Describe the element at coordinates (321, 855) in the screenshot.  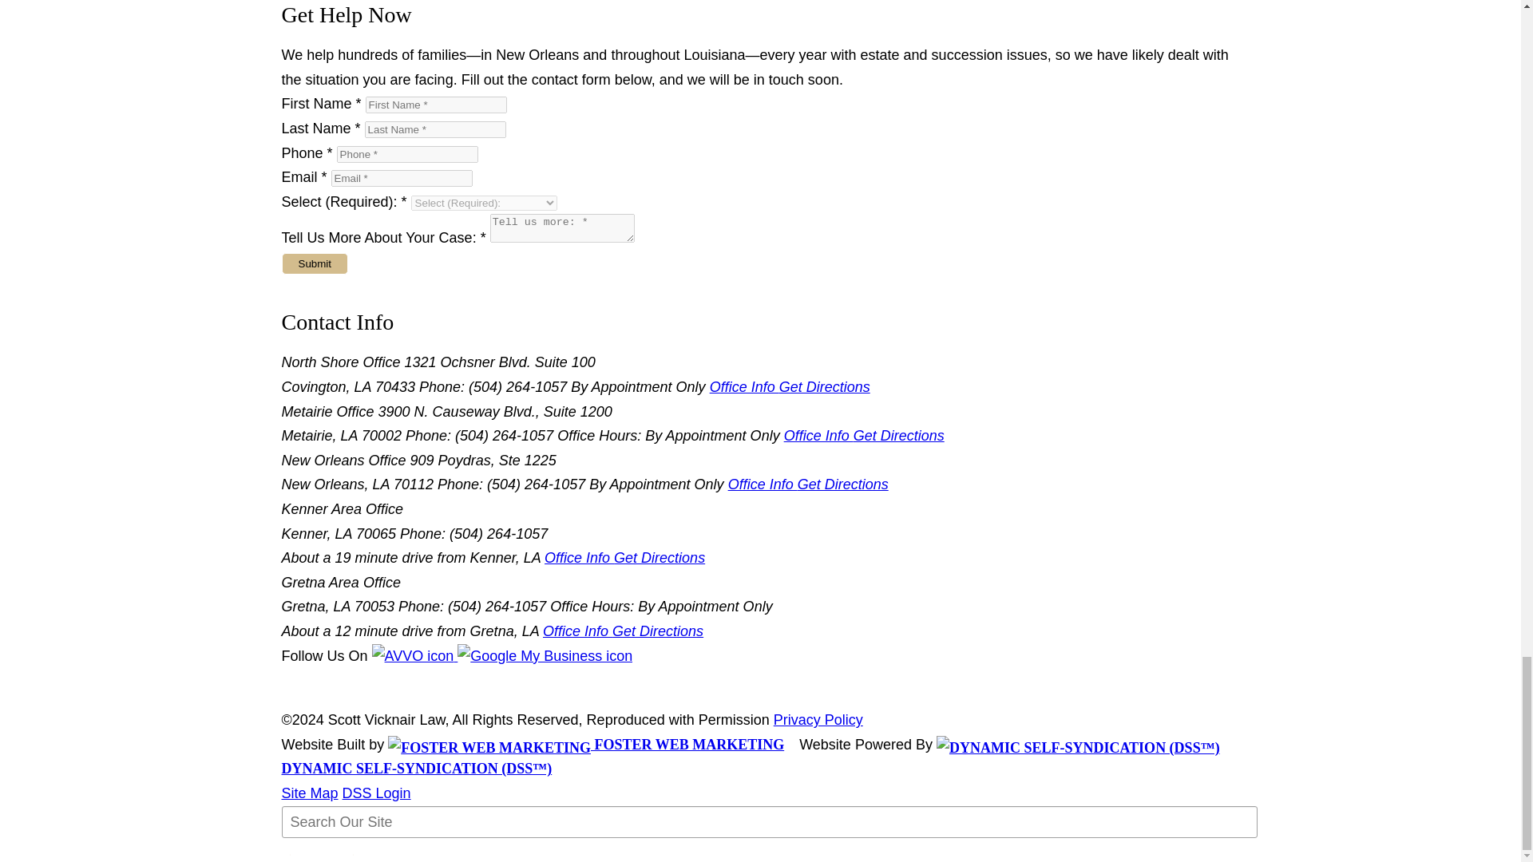
I see `Search` at that location.